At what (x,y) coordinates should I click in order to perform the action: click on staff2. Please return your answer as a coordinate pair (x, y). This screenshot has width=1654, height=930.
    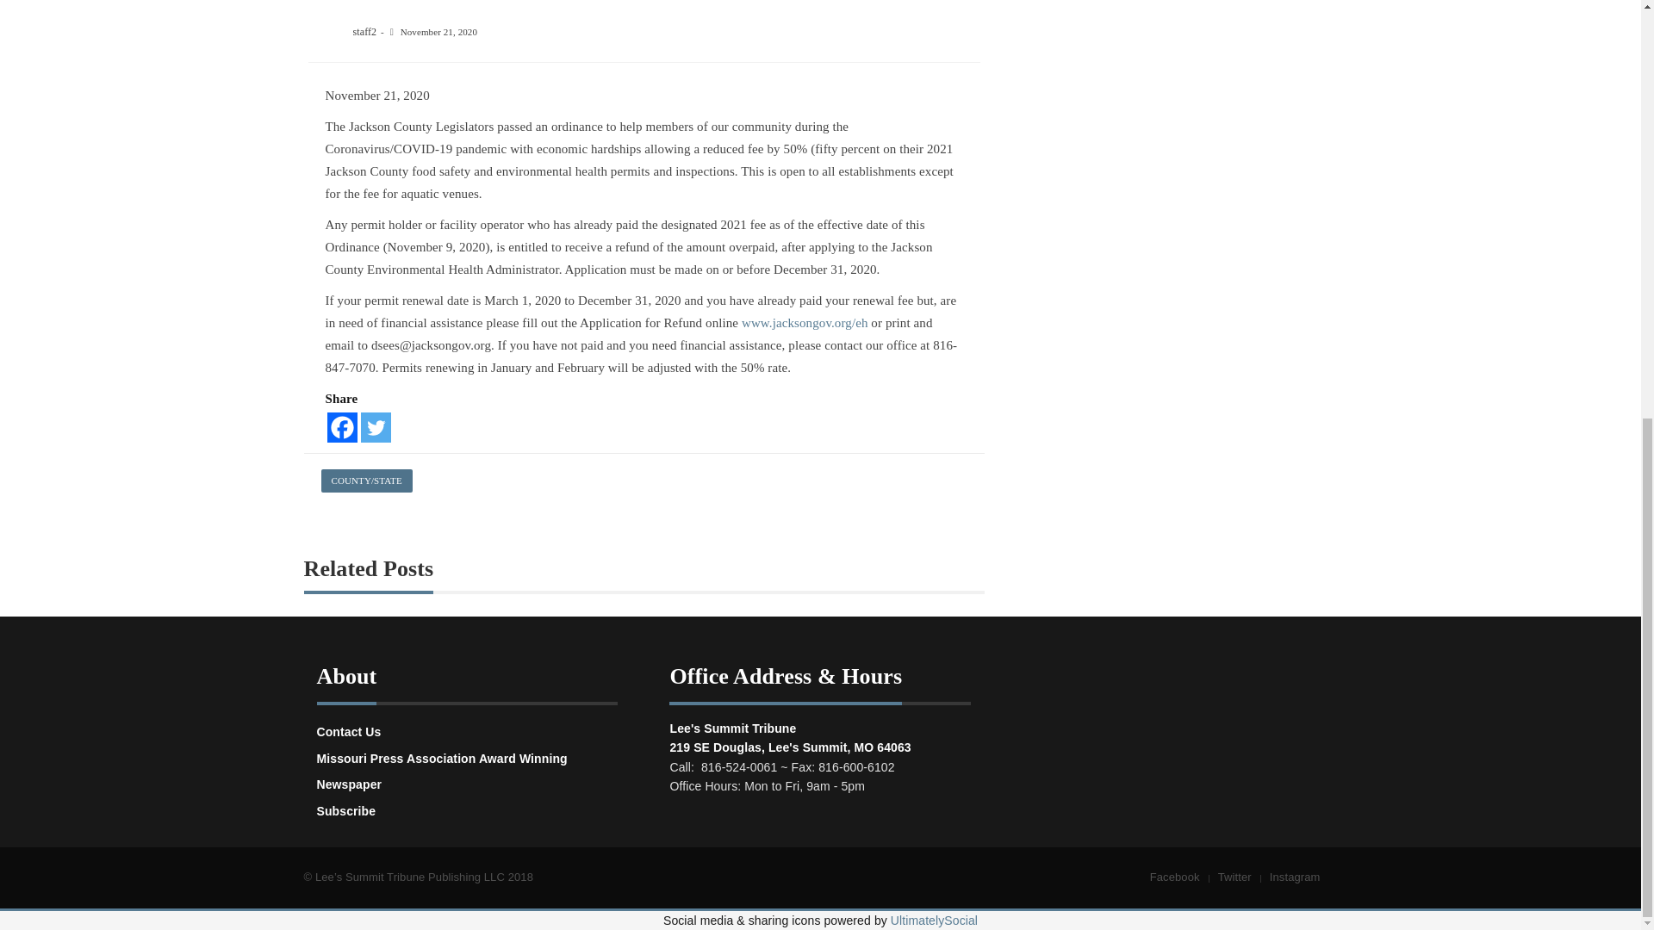
    Looking at the image, I should click on (365, 32).